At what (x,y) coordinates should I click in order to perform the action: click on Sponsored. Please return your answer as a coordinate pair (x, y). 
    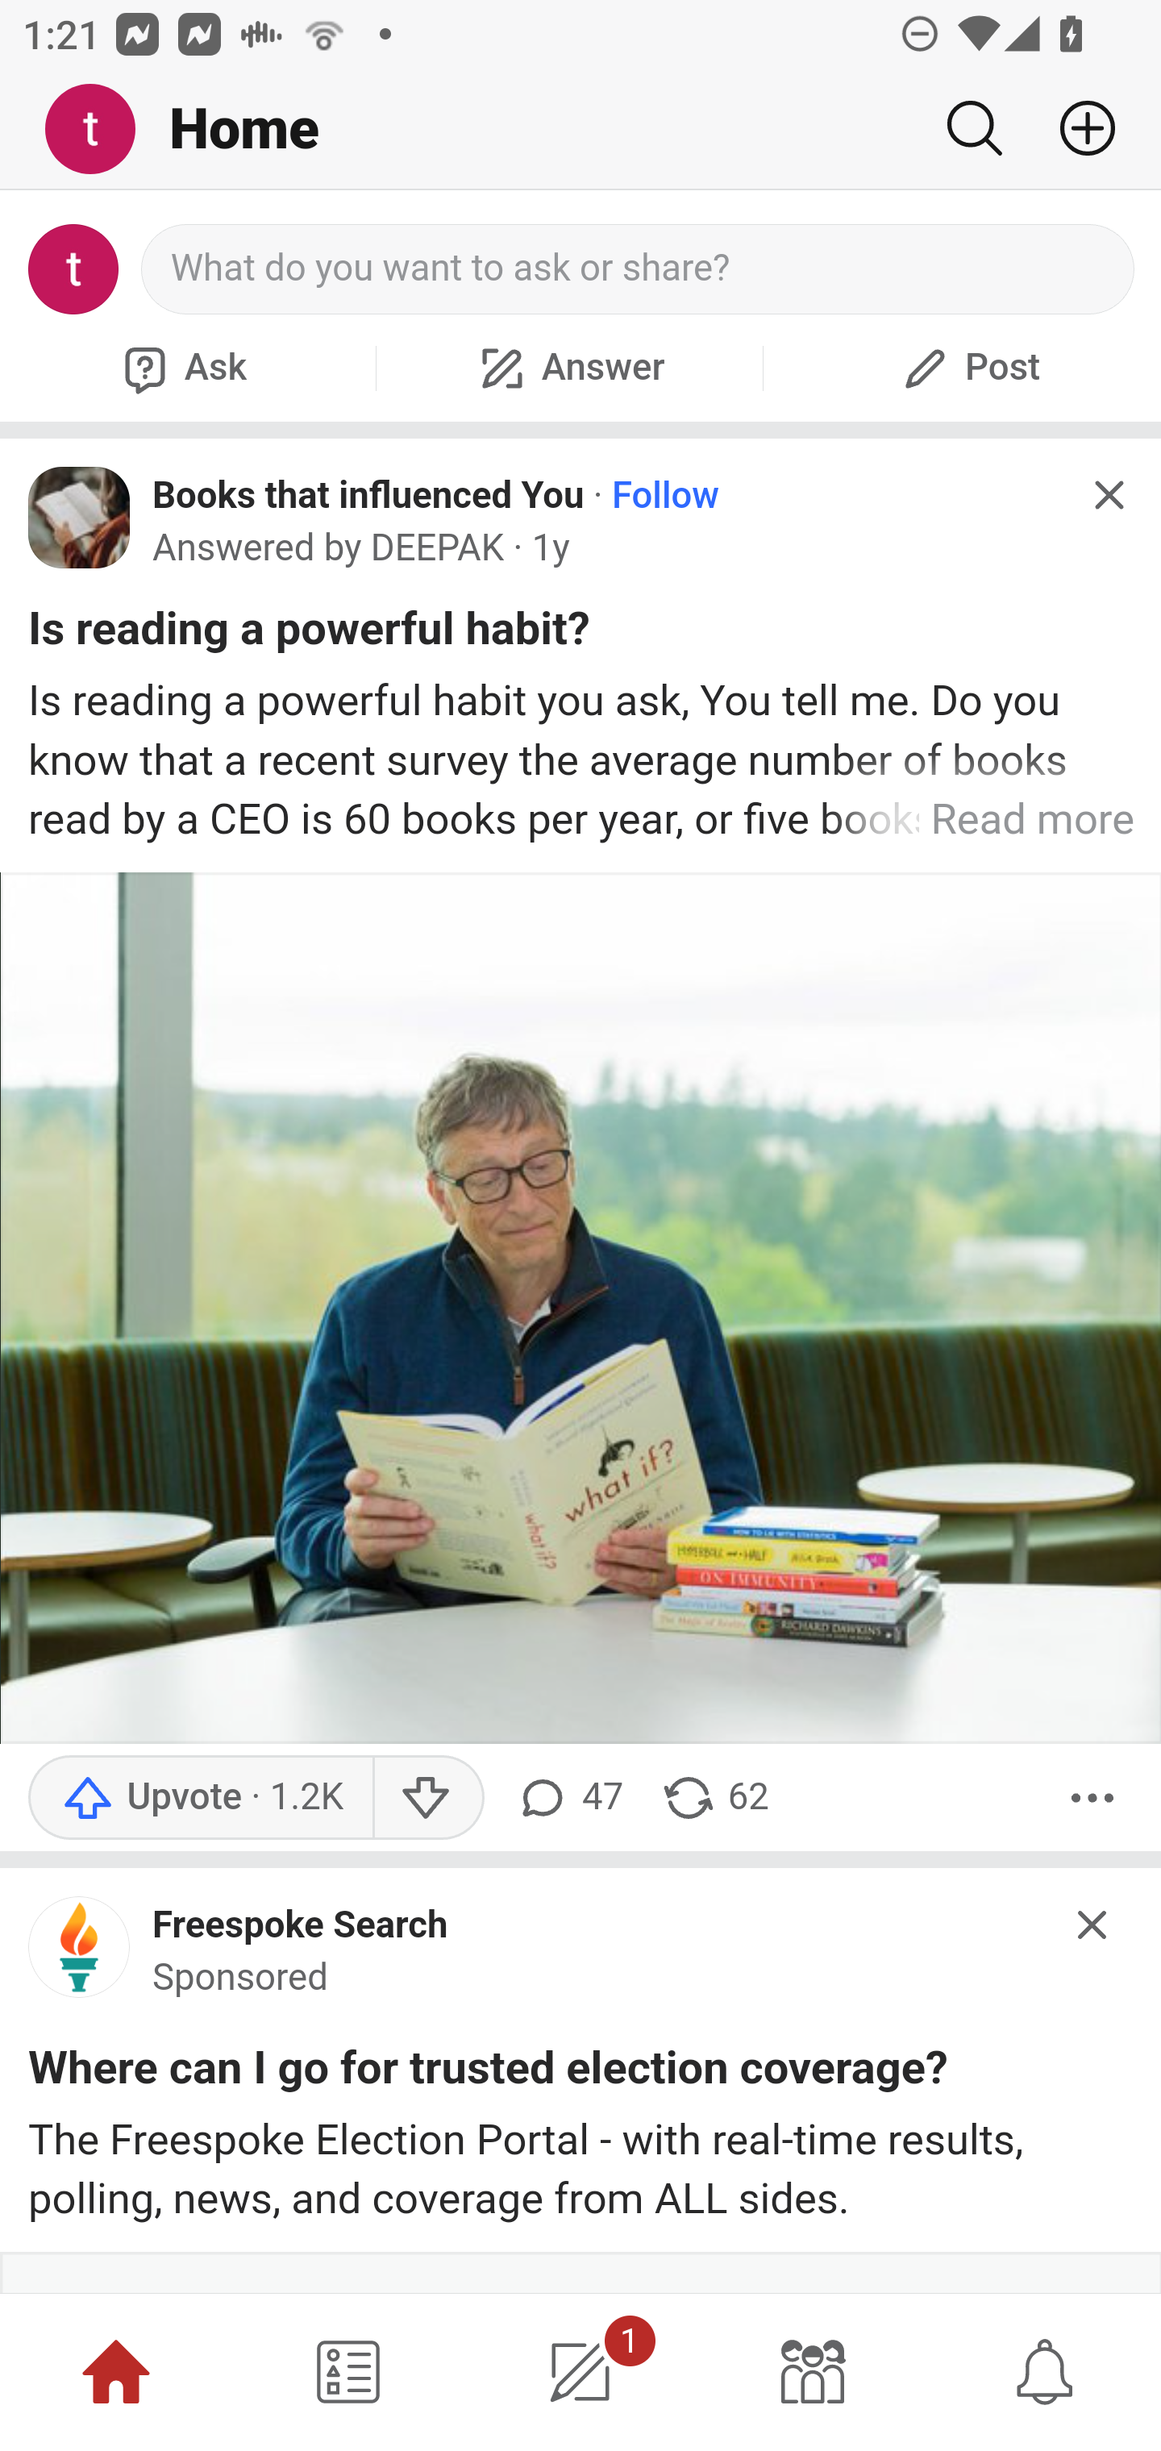
    Looking at the image, I should click on (240, 1977).